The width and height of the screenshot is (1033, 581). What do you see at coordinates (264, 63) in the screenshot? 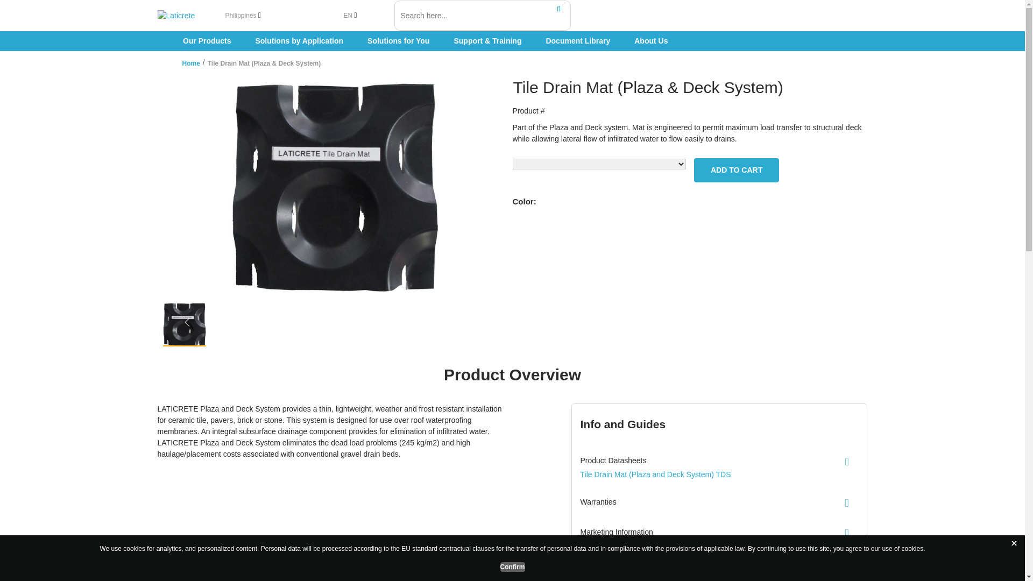
I see `Tile Drain Mat Plaza  Deck System` at bounding box center [264, 63].